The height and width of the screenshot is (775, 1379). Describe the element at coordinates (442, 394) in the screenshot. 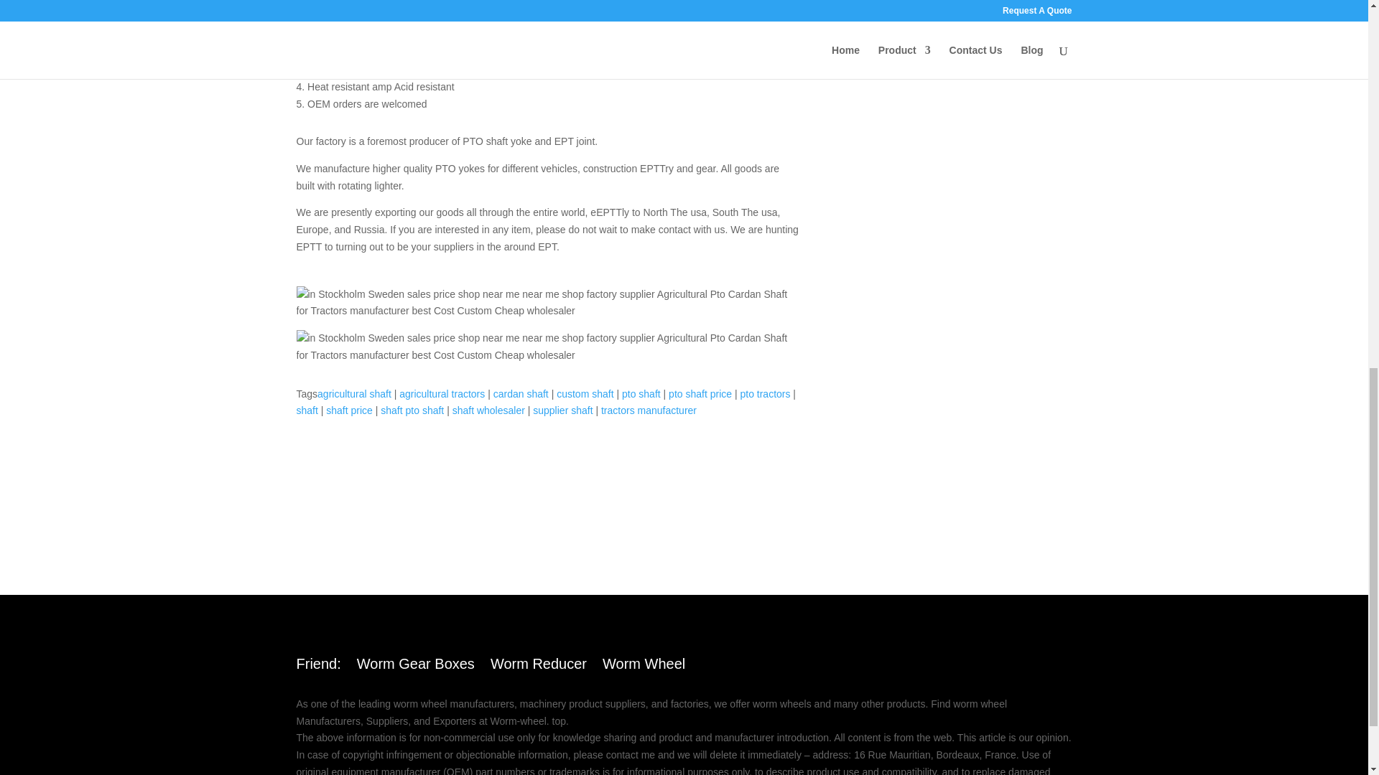

I see `agricultural tractors` at that location.